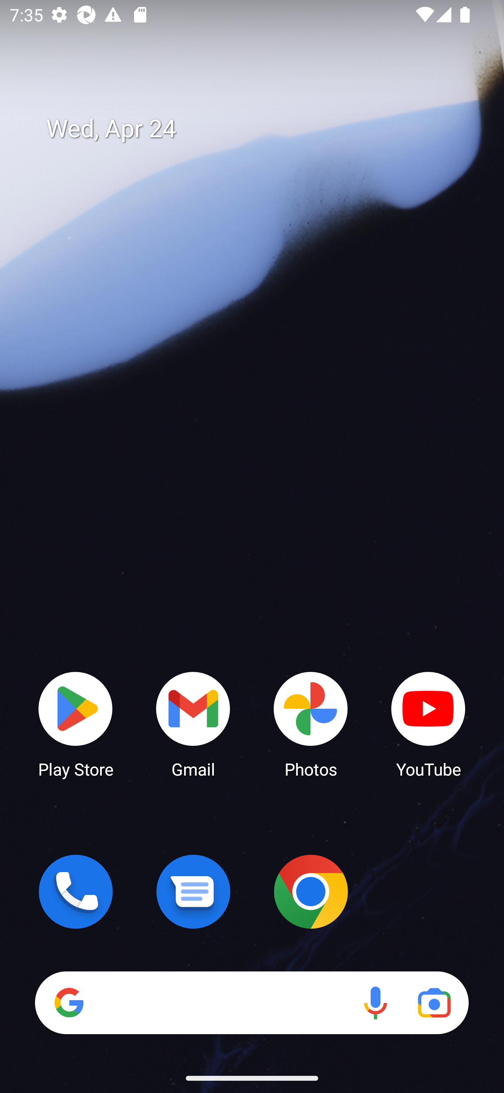 Image resolution: width=504 pixels, height=1093 pixels. Describe the element at coordinates (76, 724) in the screenshot. I see `Play Store` at that location.